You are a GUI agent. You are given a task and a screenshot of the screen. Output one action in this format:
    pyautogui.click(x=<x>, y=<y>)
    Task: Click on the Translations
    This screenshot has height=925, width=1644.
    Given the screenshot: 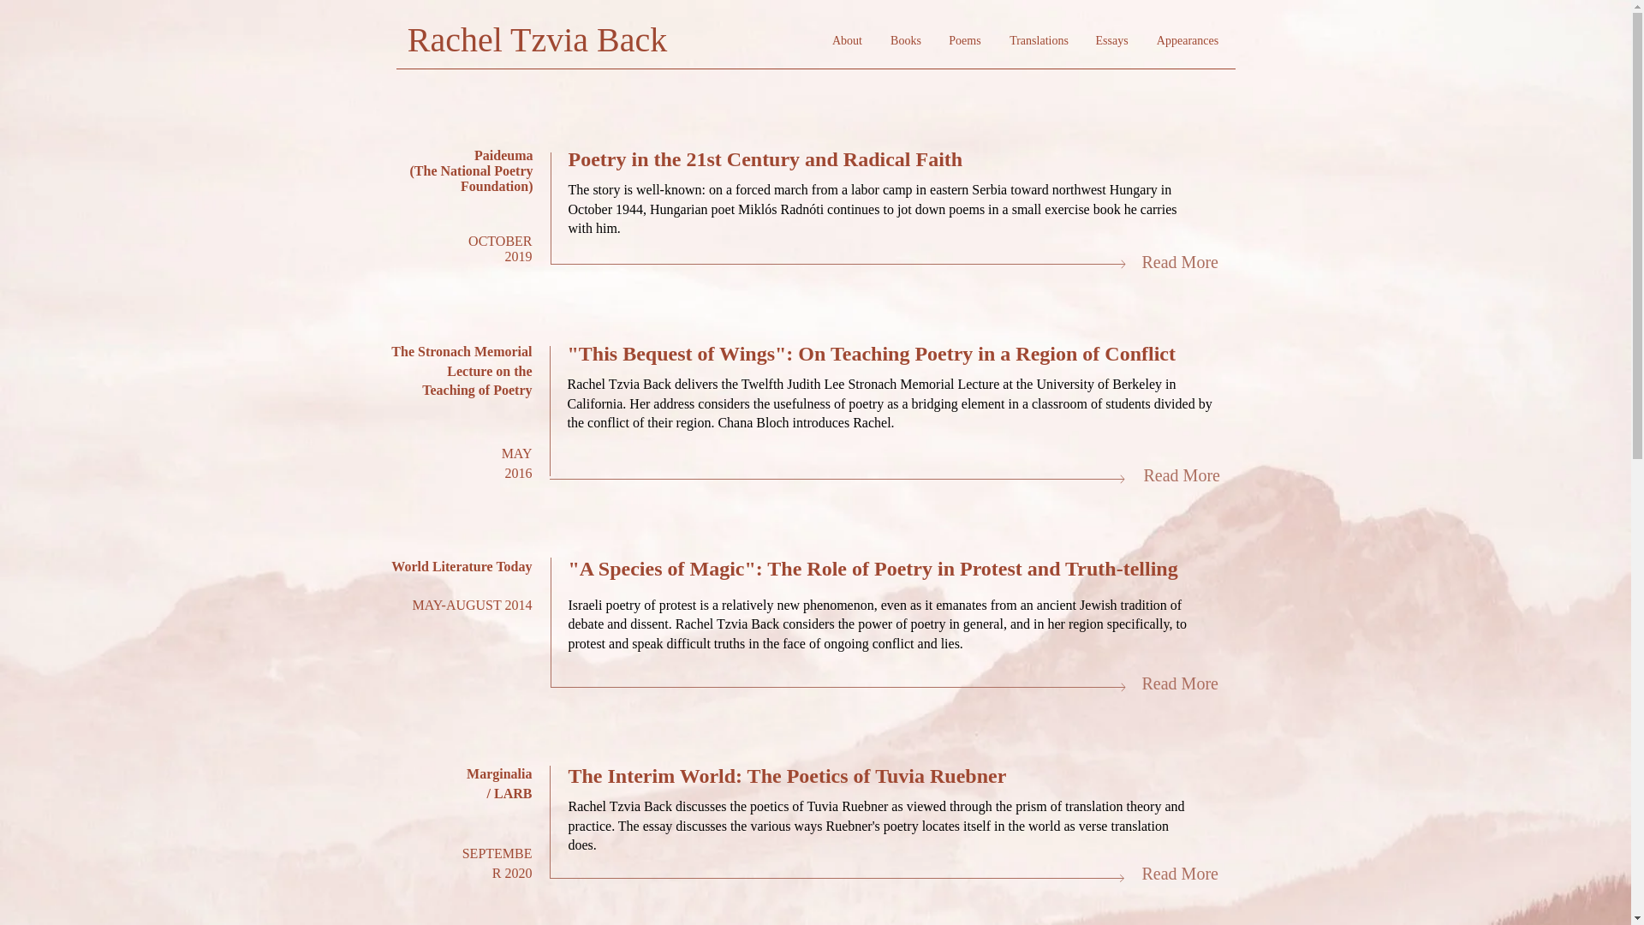 What is the action you would take?
    pyautogui.click(x=1038, y=40)
    